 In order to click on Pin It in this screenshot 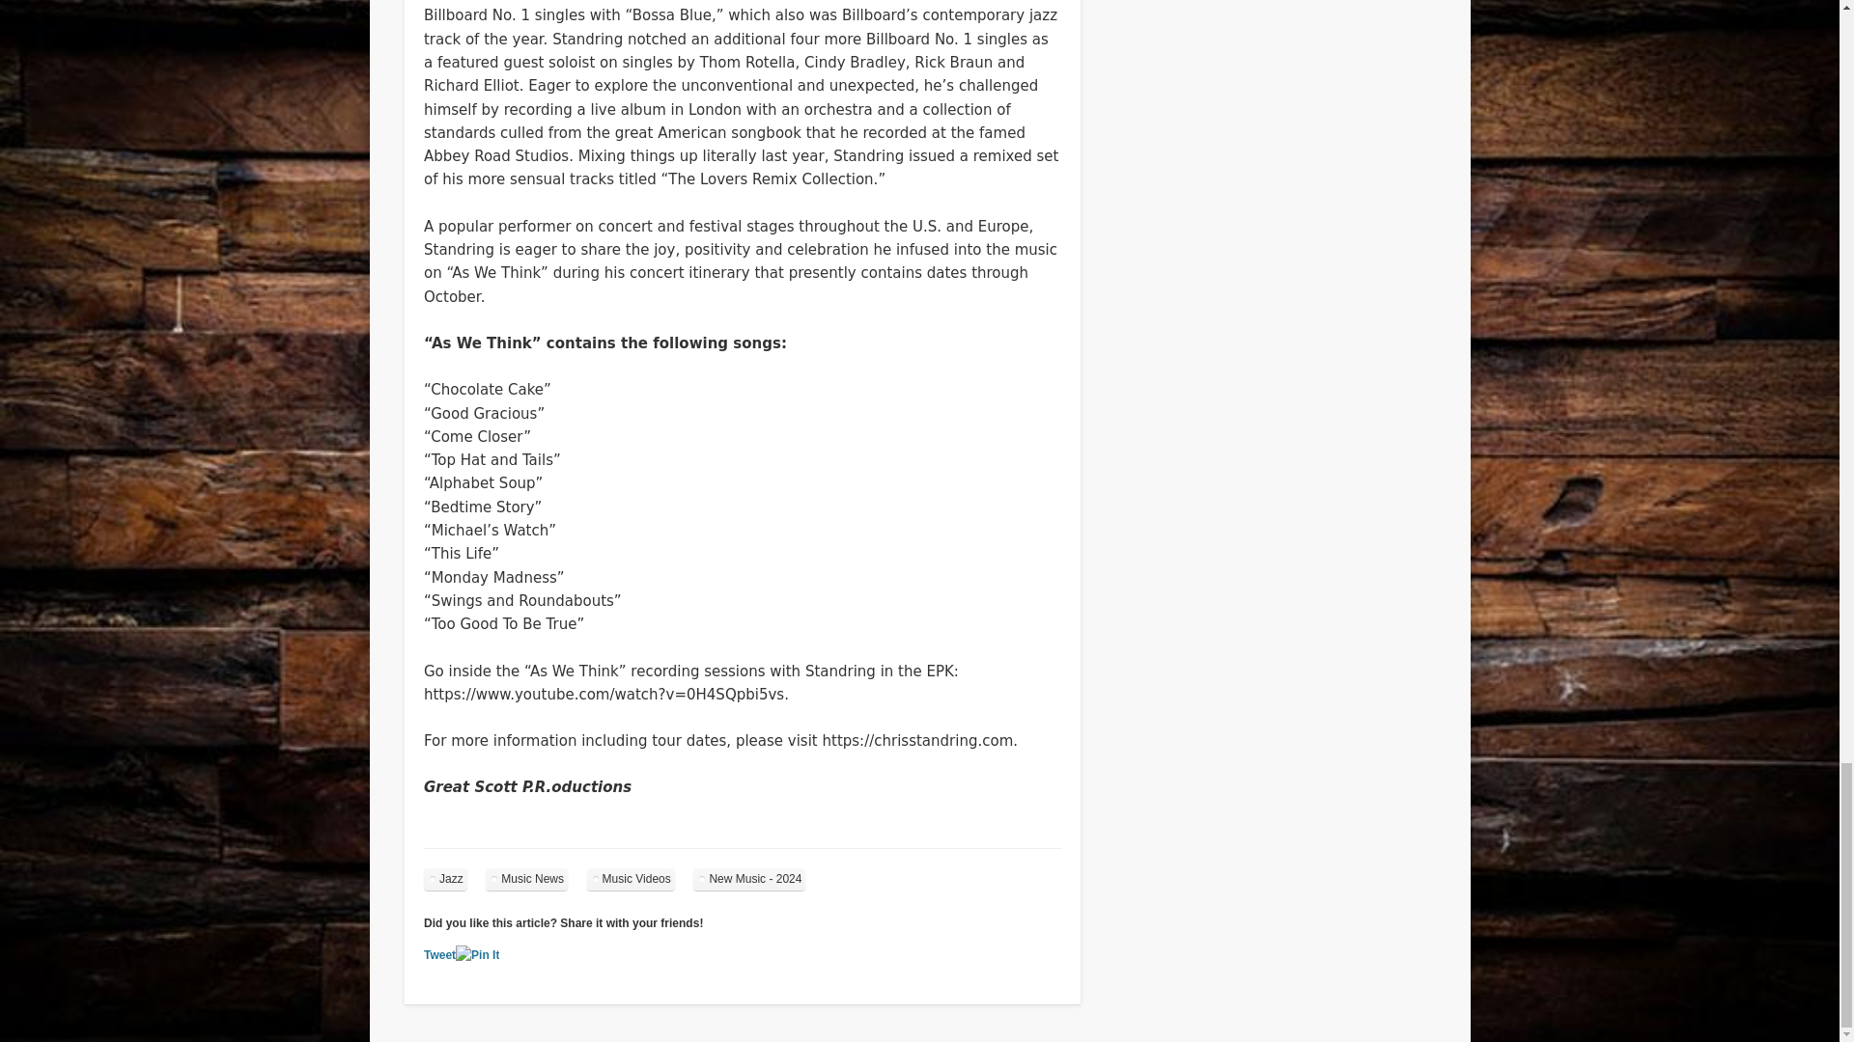, I will do `click(477, 955)`.